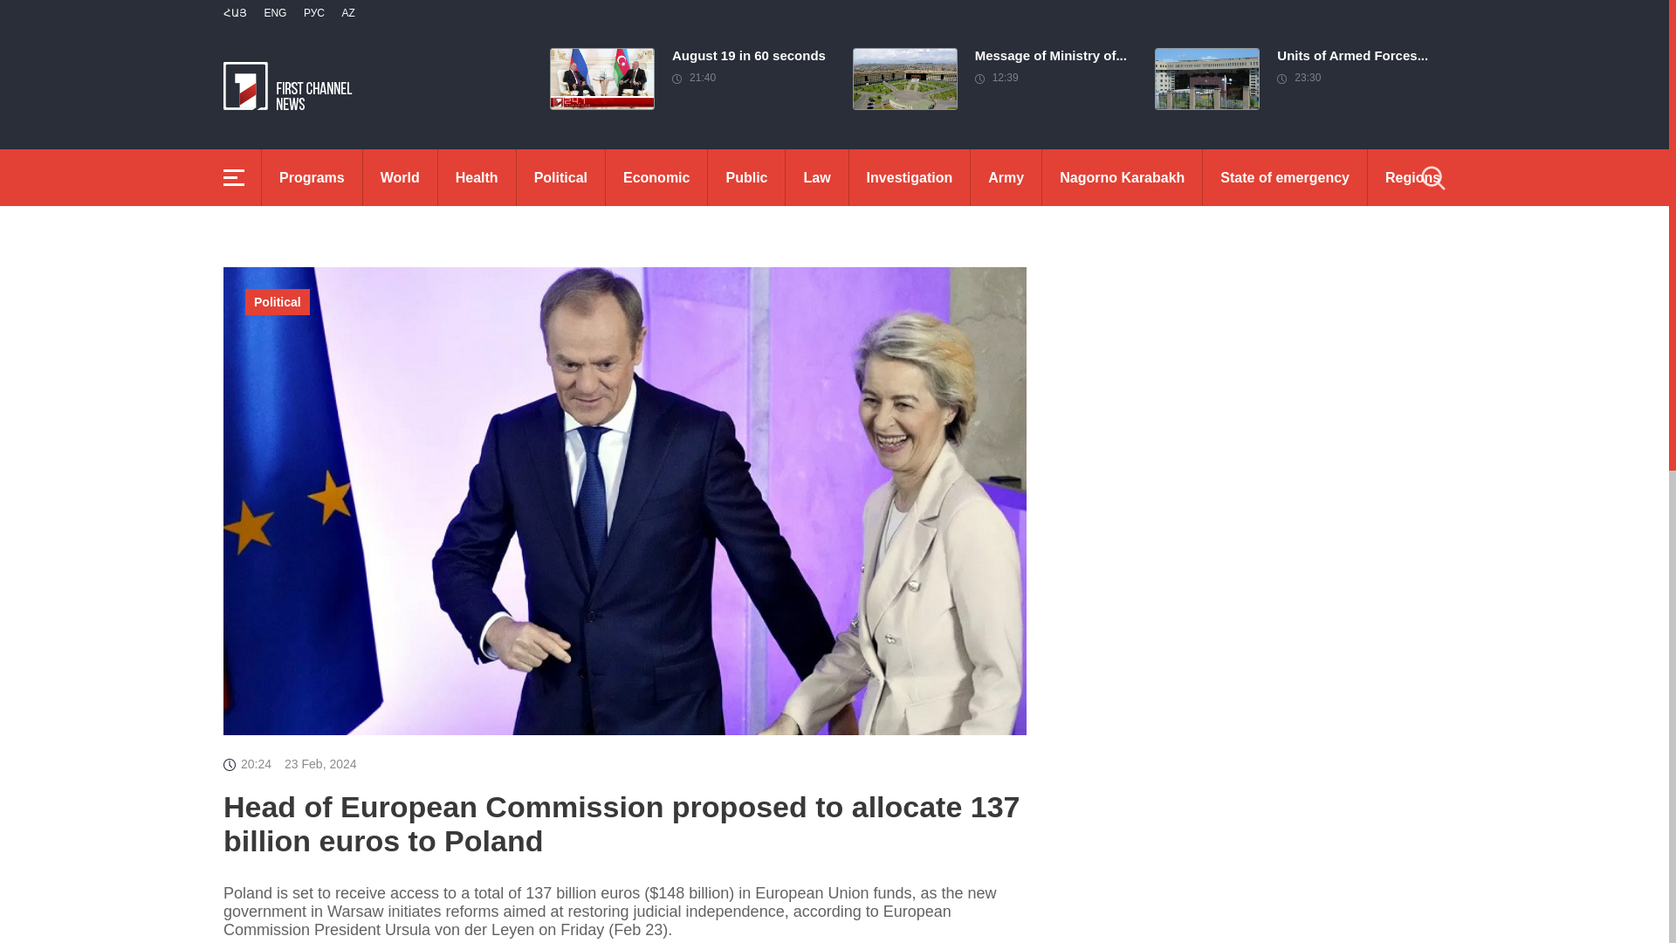 This screenshot has width=1676, height=943. Describe the element at coordinates (817, 177) in the screenshot. I see `Law` at that location.